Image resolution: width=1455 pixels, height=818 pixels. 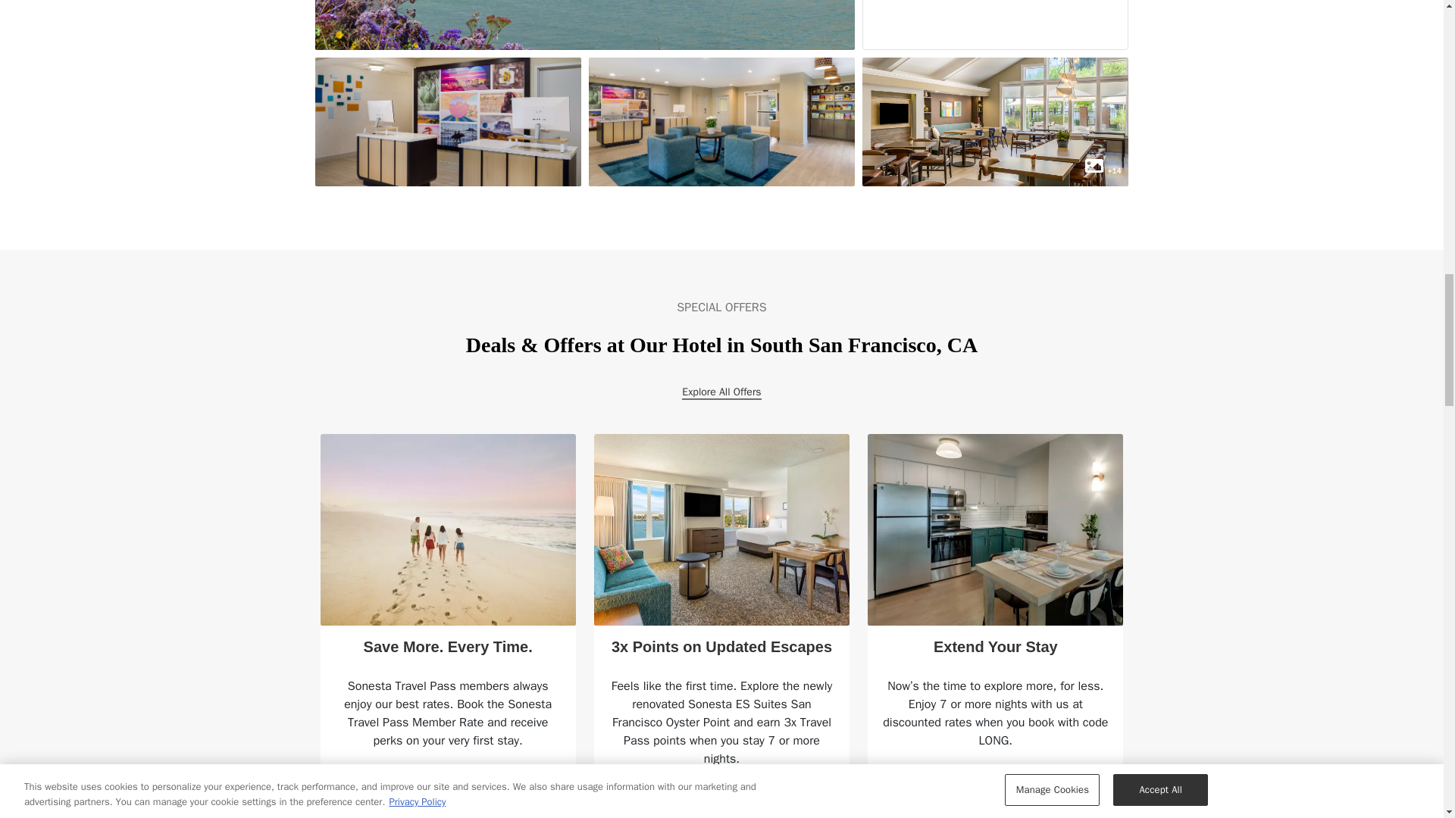 I want to click on Explore All Offers, so click(x=721, y=392).